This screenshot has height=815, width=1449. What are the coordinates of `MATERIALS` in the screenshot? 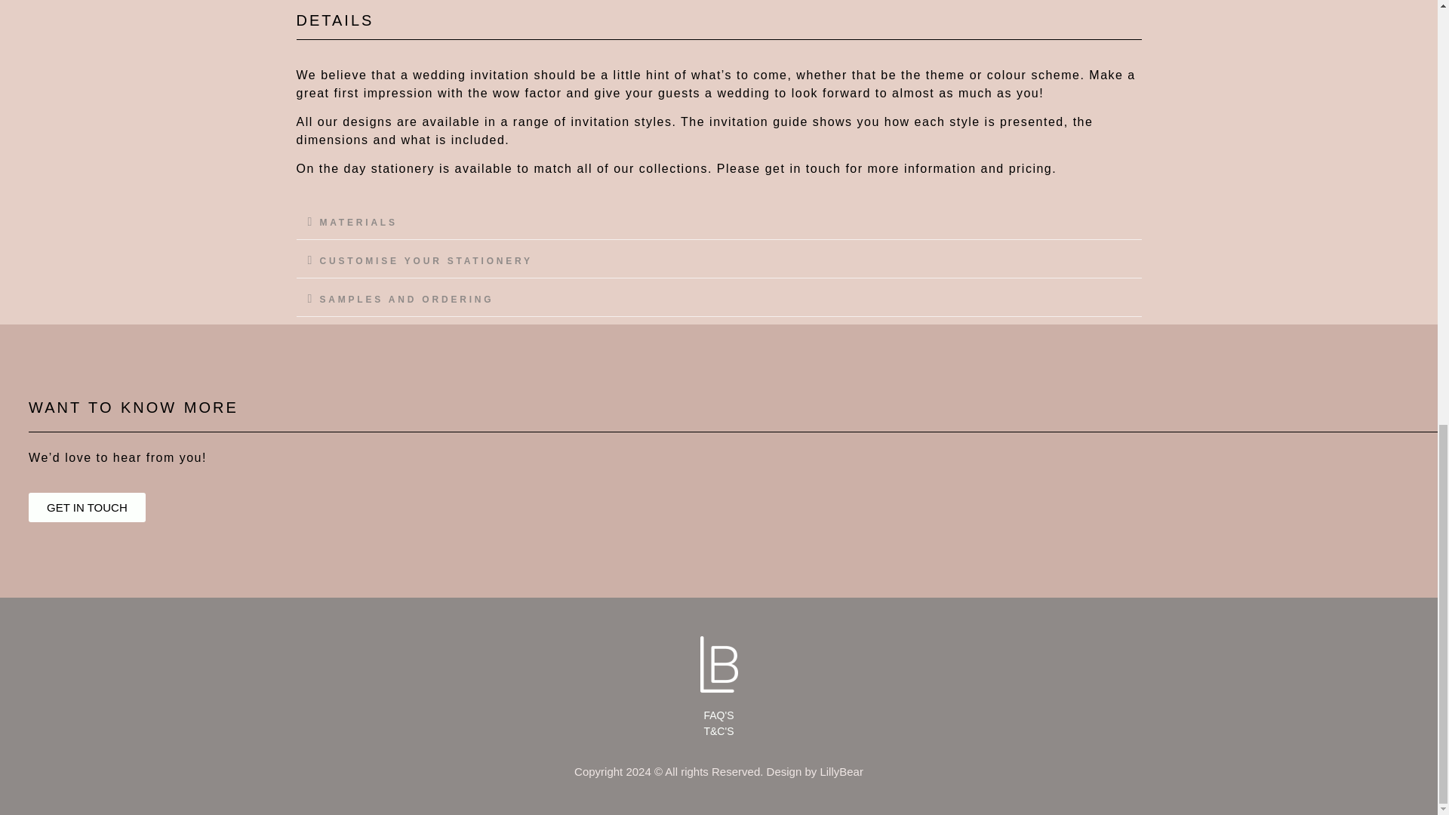 It's located at (358, 223).